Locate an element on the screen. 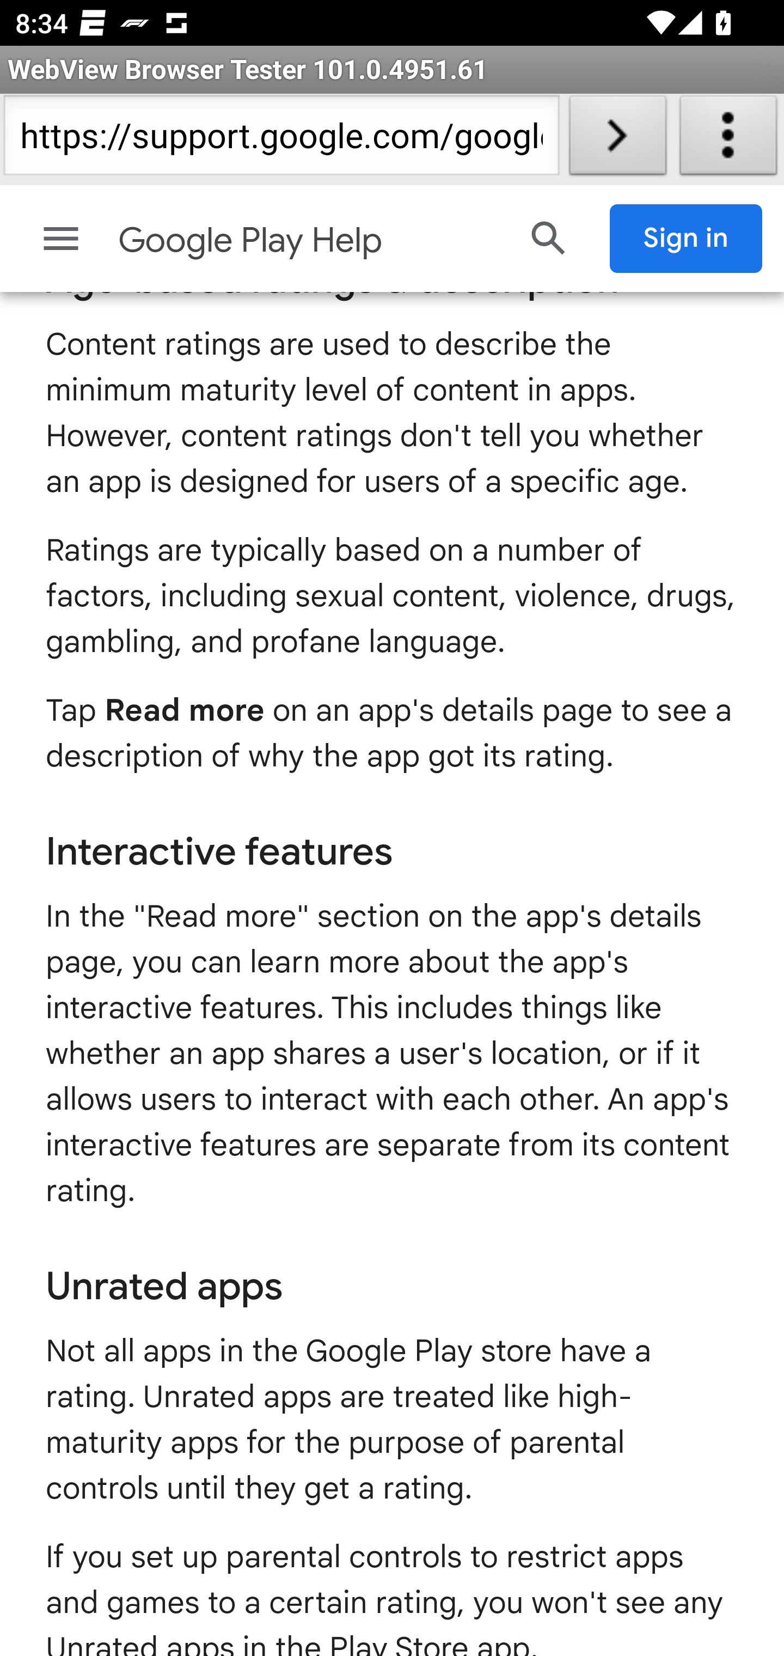 Image resolution: width=784 pixels, height=1656 pixels. Google Play Help is located at coordinates (309, 241).